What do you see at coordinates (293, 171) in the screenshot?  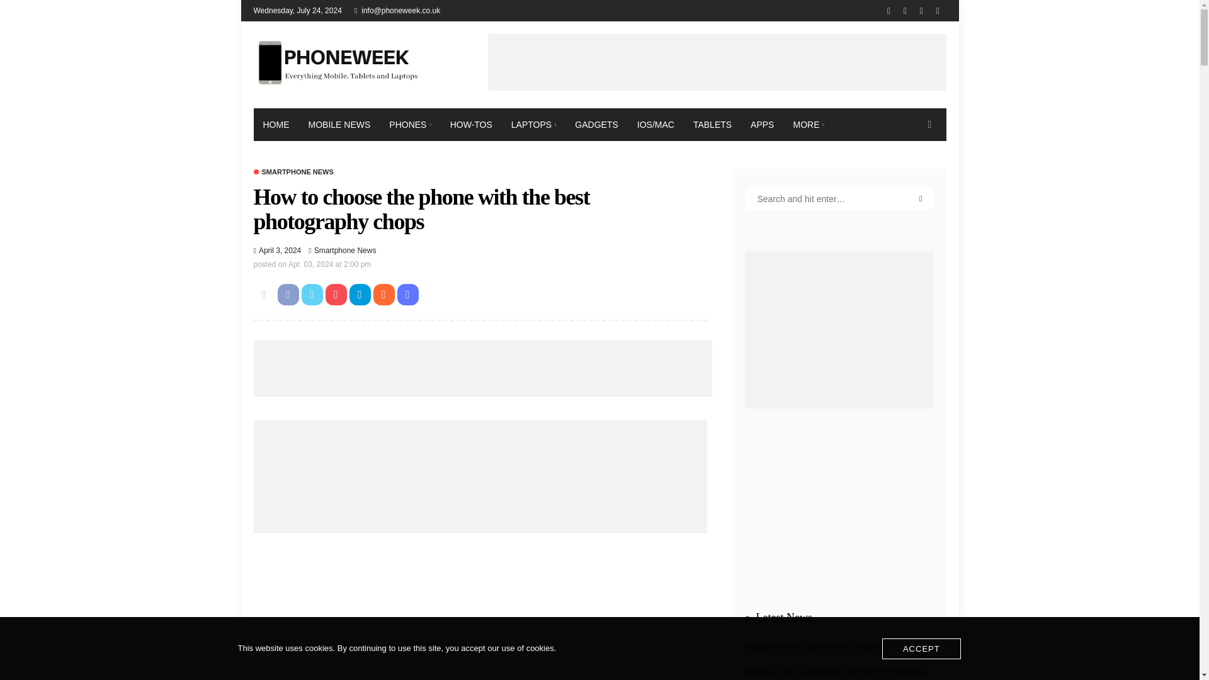 I see `Smartphone news` at bounding box center [293, 171].